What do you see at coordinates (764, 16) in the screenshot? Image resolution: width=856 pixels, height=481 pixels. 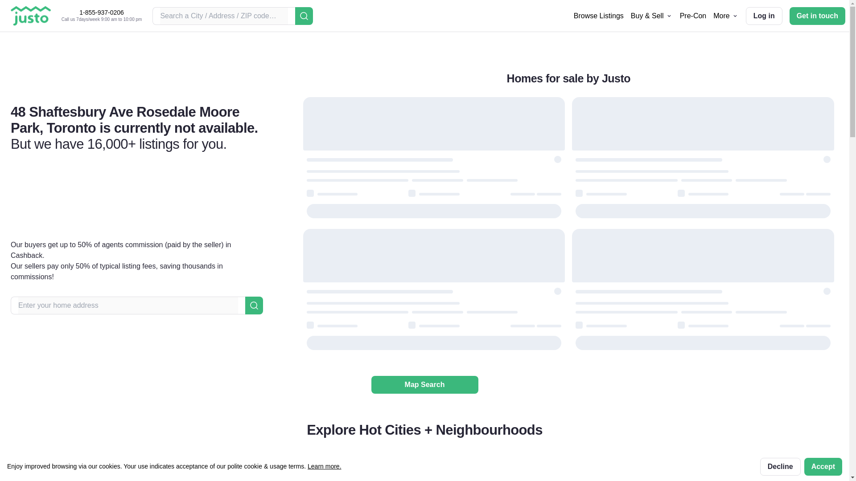 I see `Log in` at bounding box center [764, 16].